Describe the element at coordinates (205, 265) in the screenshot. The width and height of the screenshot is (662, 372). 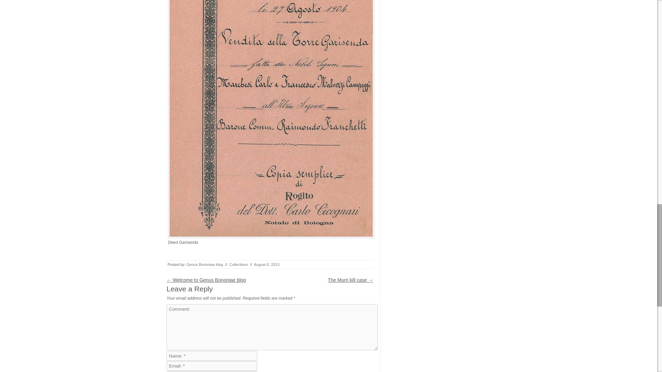
I see `Genus Bononiae blog` at that location.